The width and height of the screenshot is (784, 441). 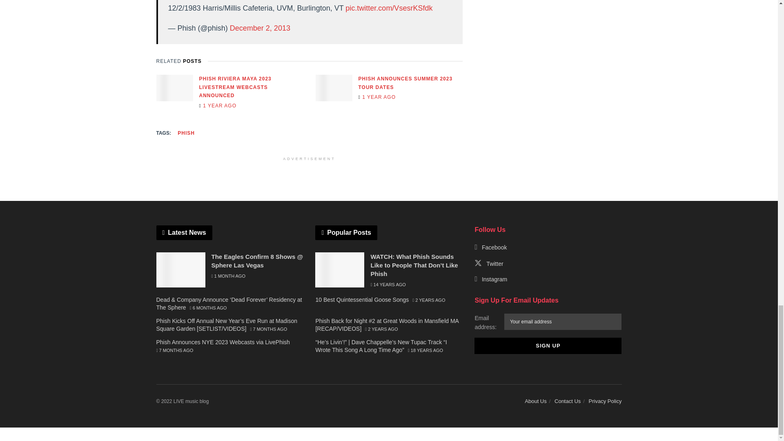 What do you see at coordinates (260, 28) in the screenshot?
I see `December 2, 2013` at bounding box center [260, 28].